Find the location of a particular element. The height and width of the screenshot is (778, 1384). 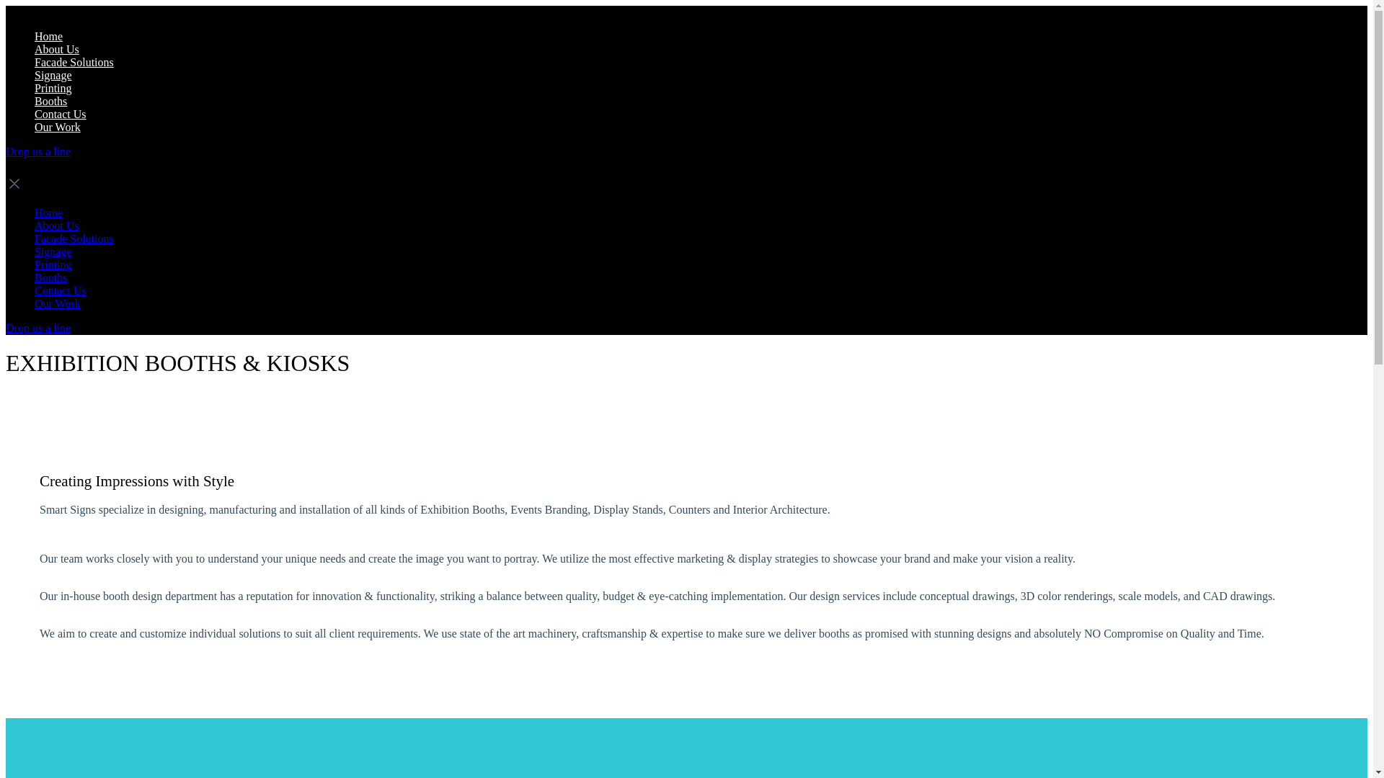

Signage is located at coordinates (53, 75).